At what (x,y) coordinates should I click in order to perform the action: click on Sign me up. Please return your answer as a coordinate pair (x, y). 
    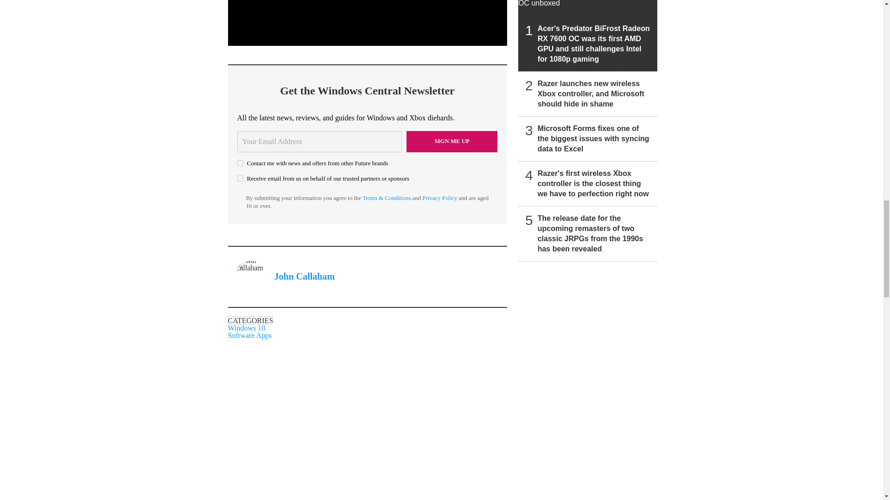
    Looking at the image, I should click on (452, 142).